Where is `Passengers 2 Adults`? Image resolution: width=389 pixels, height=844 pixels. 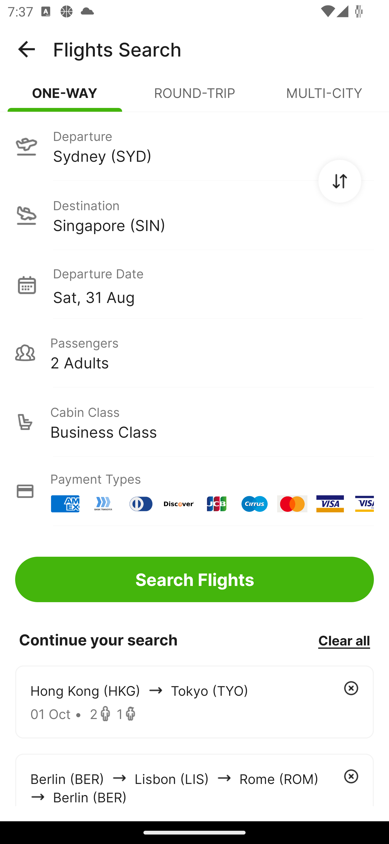 Passengers 2 Adults is located at coordinates (194, 353).